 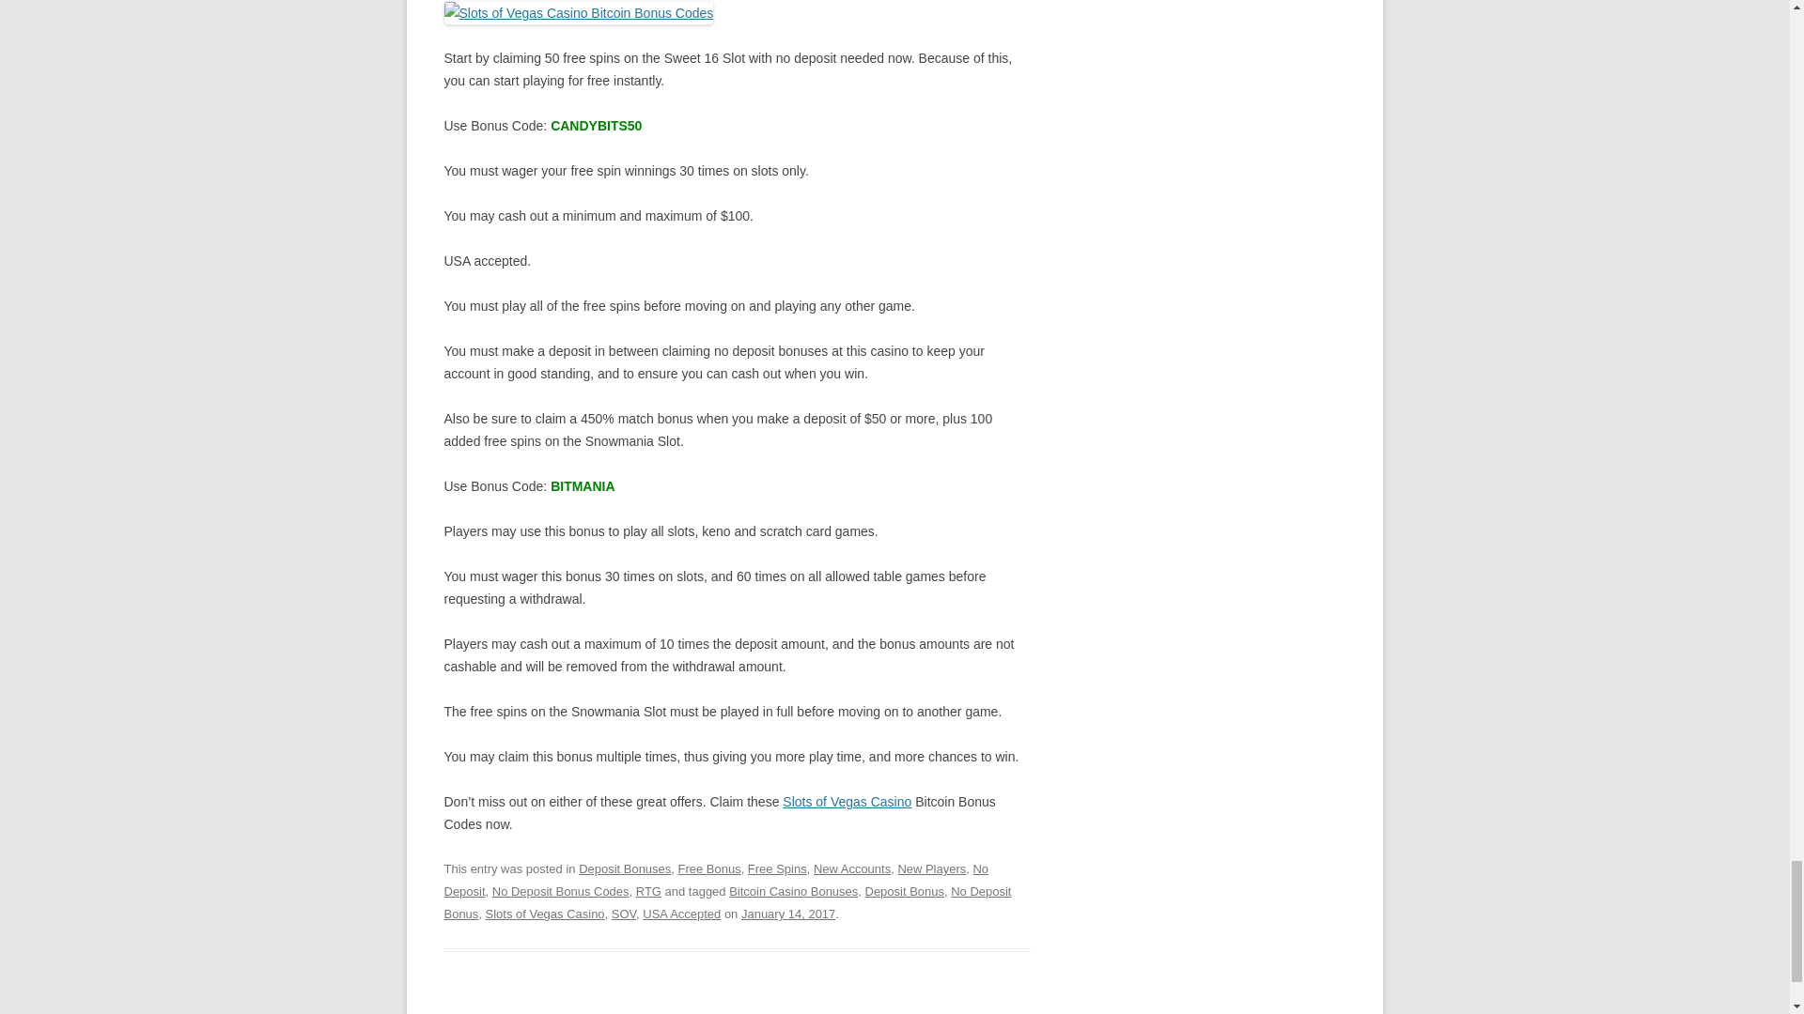 What do you see at coordinates (787, 913) in the screenshot?
I see `4:24 pm` at bounding box center [787, 913].